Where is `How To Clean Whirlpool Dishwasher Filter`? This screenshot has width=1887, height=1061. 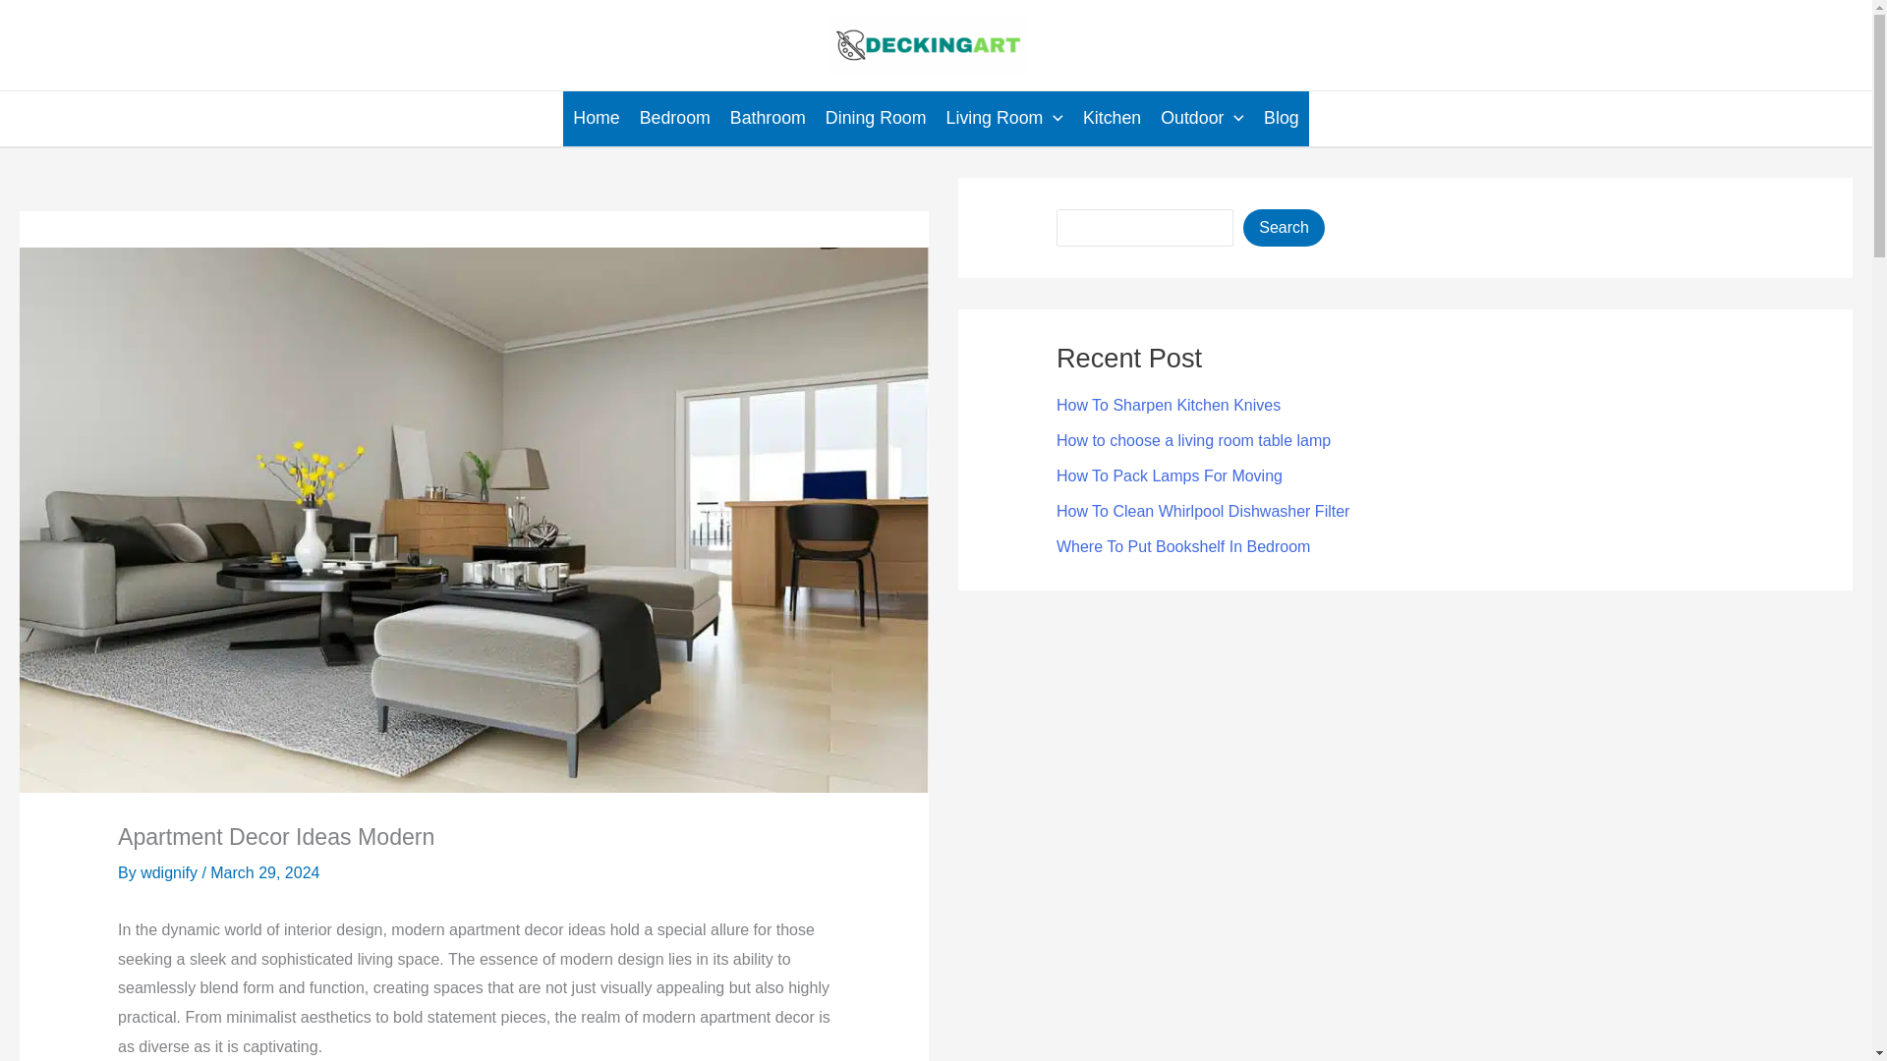 How To Clean Whirlpool Dishwasher Filter is located at coordinates (1203, 511).